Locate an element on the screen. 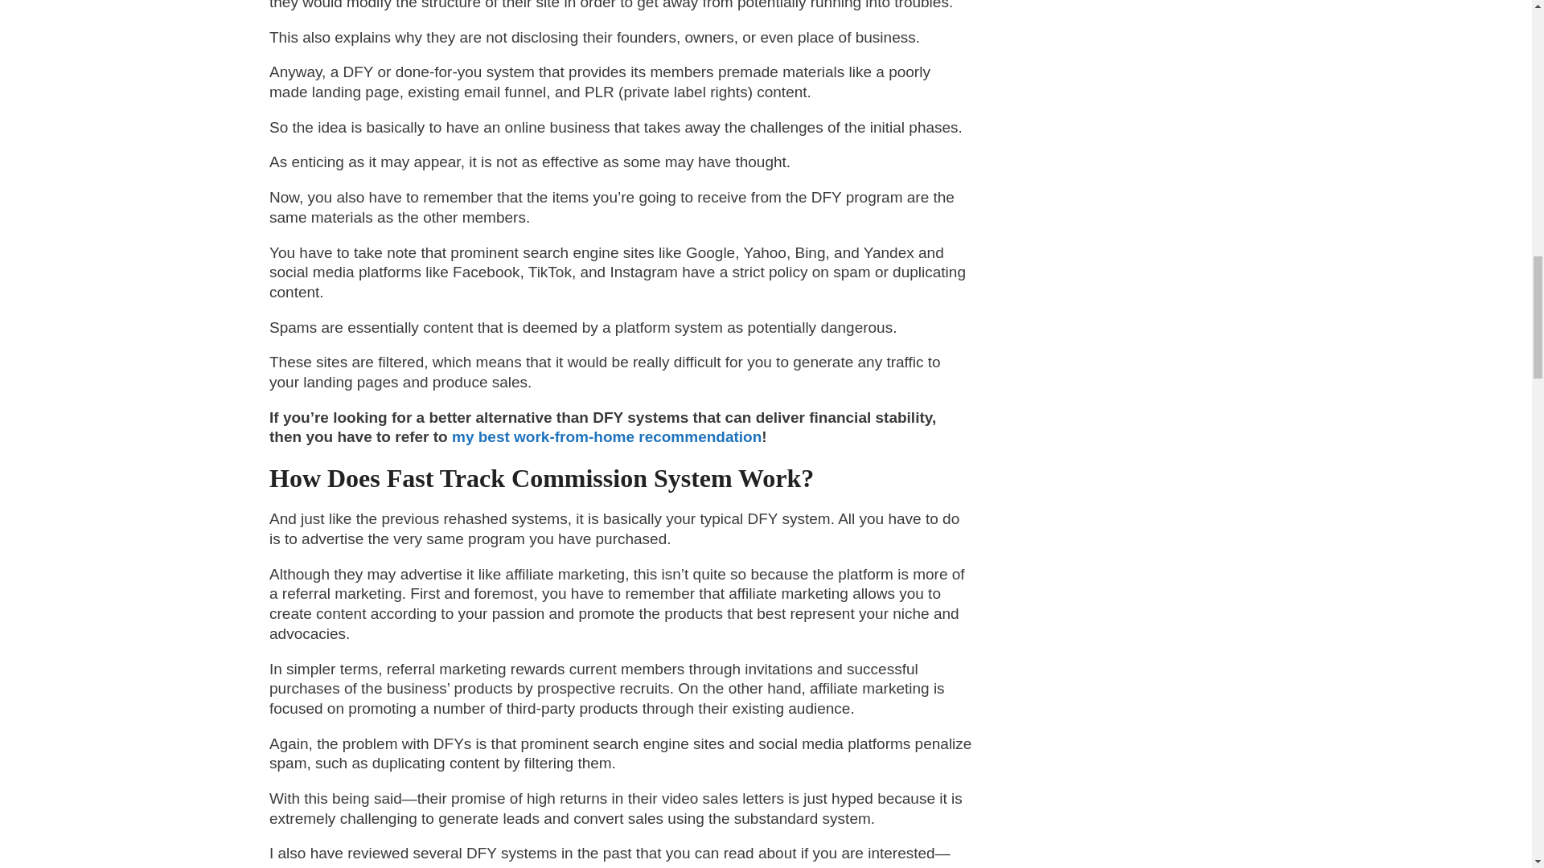 This screenshot has height=868, width=1544. Mastering Online Income is located at coordinates (610, 866).